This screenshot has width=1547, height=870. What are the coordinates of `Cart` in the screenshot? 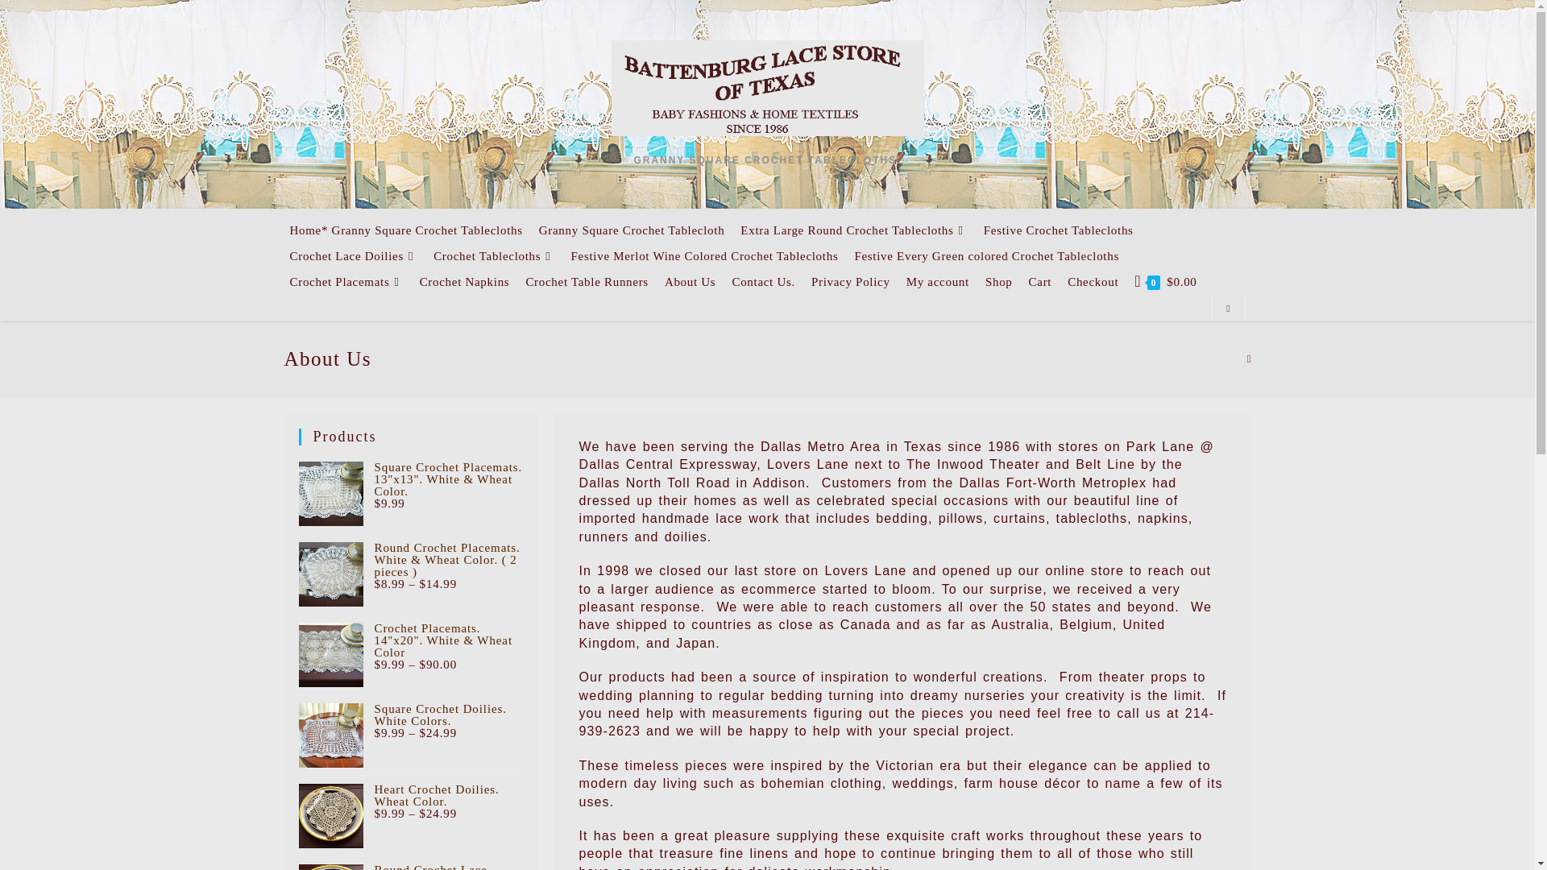 It's located at (1040, 282).